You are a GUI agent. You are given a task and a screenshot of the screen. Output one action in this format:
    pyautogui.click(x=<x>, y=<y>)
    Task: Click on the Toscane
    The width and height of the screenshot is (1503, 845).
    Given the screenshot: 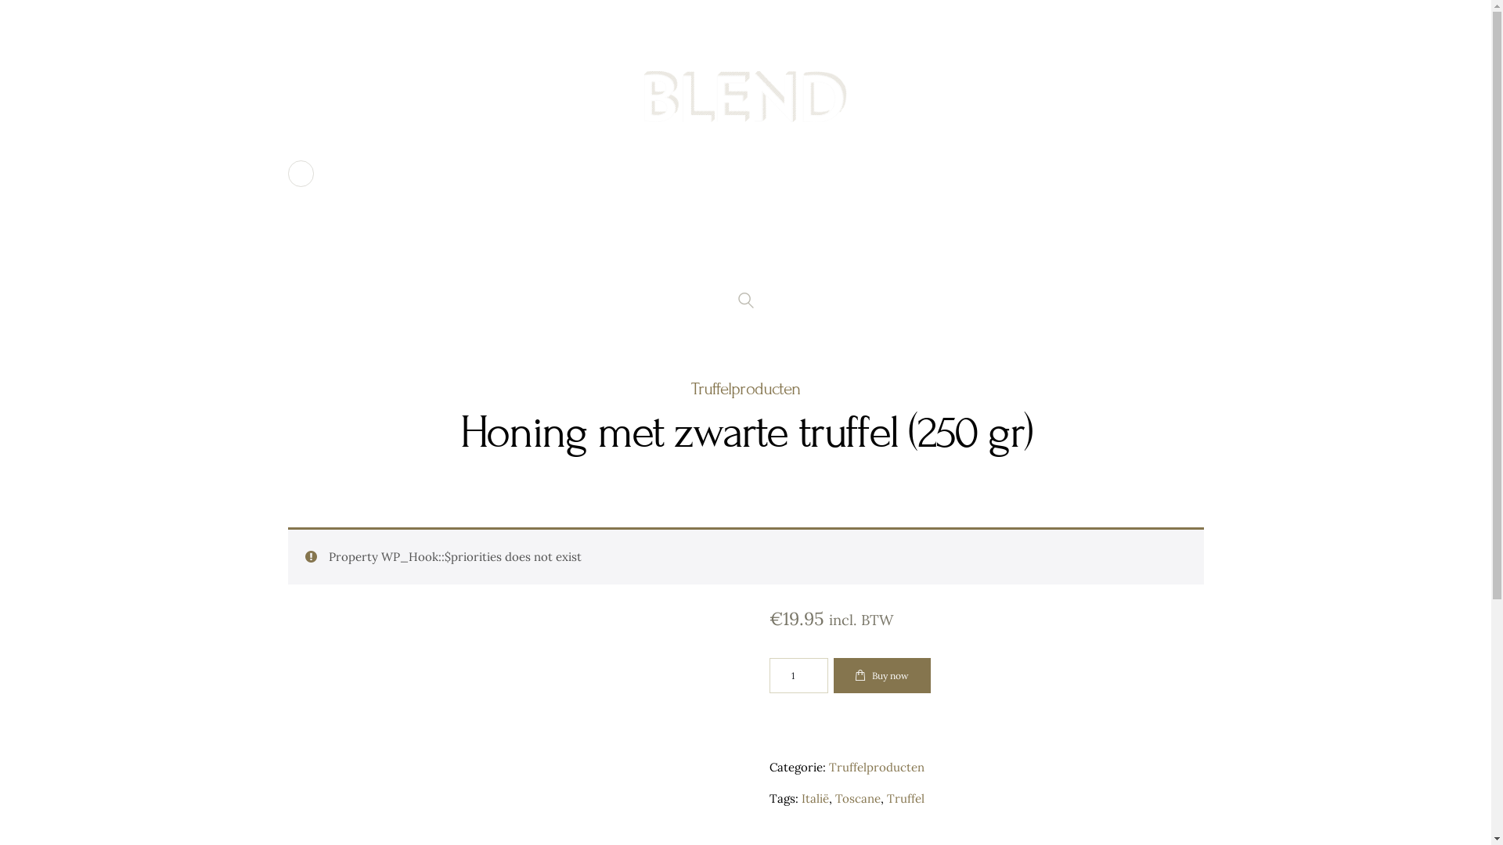 What is the action you would take?
    pyautogui.click(x=857, y=798)
    